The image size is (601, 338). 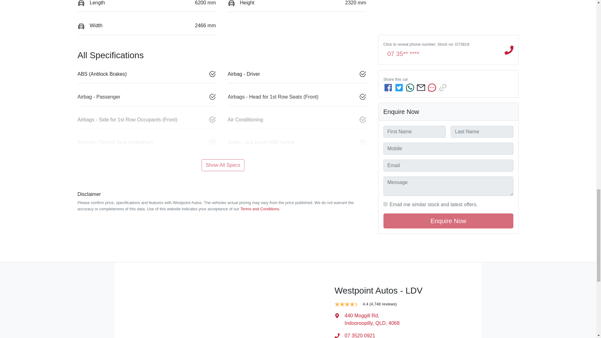 What do you see at coordinates (223, 165) in the screenshot?
I see `Show All Specs` at bounding box center [223, 165].